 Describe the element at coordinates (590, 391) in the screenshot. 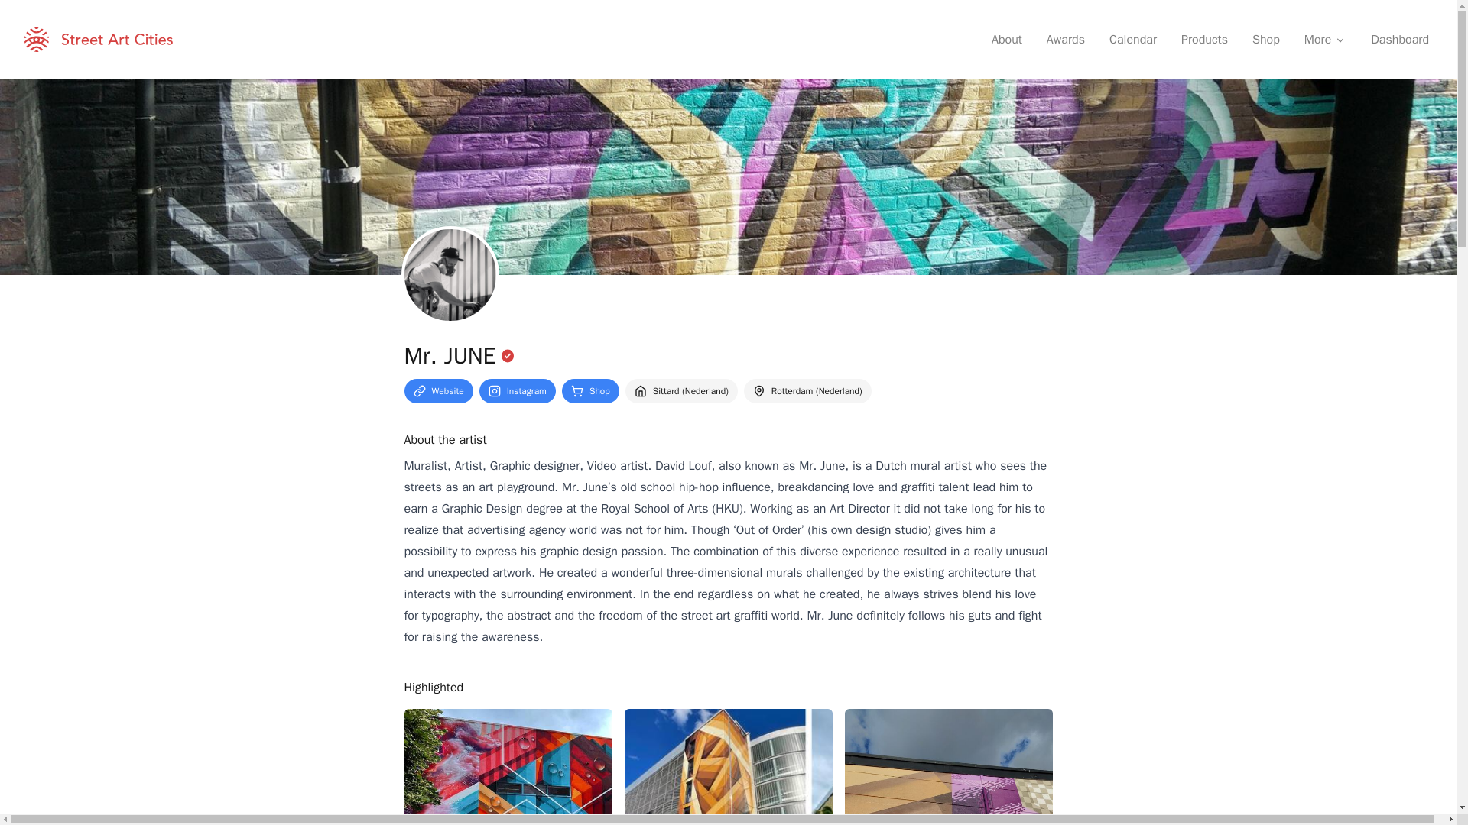

I see `Shop` at that location.